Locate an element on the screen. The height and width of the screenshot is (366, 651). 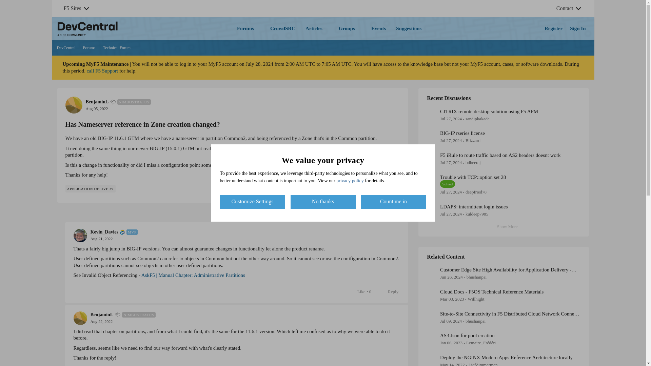
August 21, 2022 at 9:48 AM is located at coordinates (395, 212).